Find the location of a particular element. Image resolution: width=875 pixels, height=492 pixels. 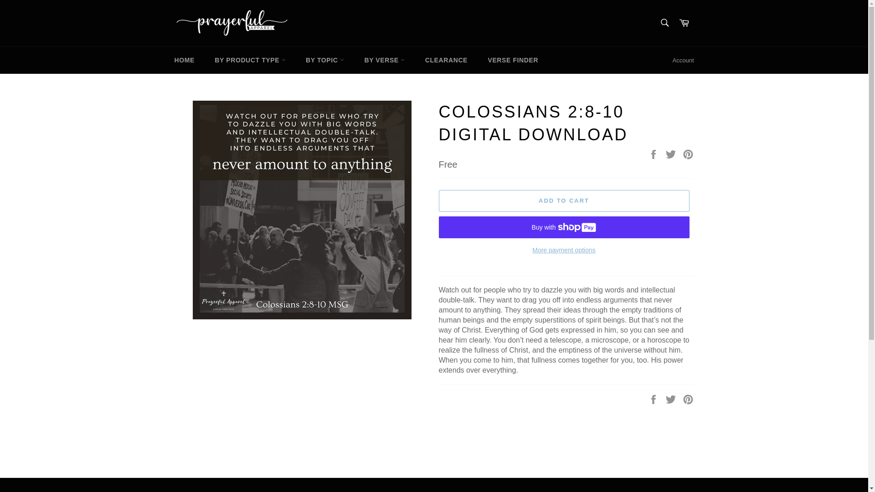

Tweet on Twitter is located at coordinates (672, 154).